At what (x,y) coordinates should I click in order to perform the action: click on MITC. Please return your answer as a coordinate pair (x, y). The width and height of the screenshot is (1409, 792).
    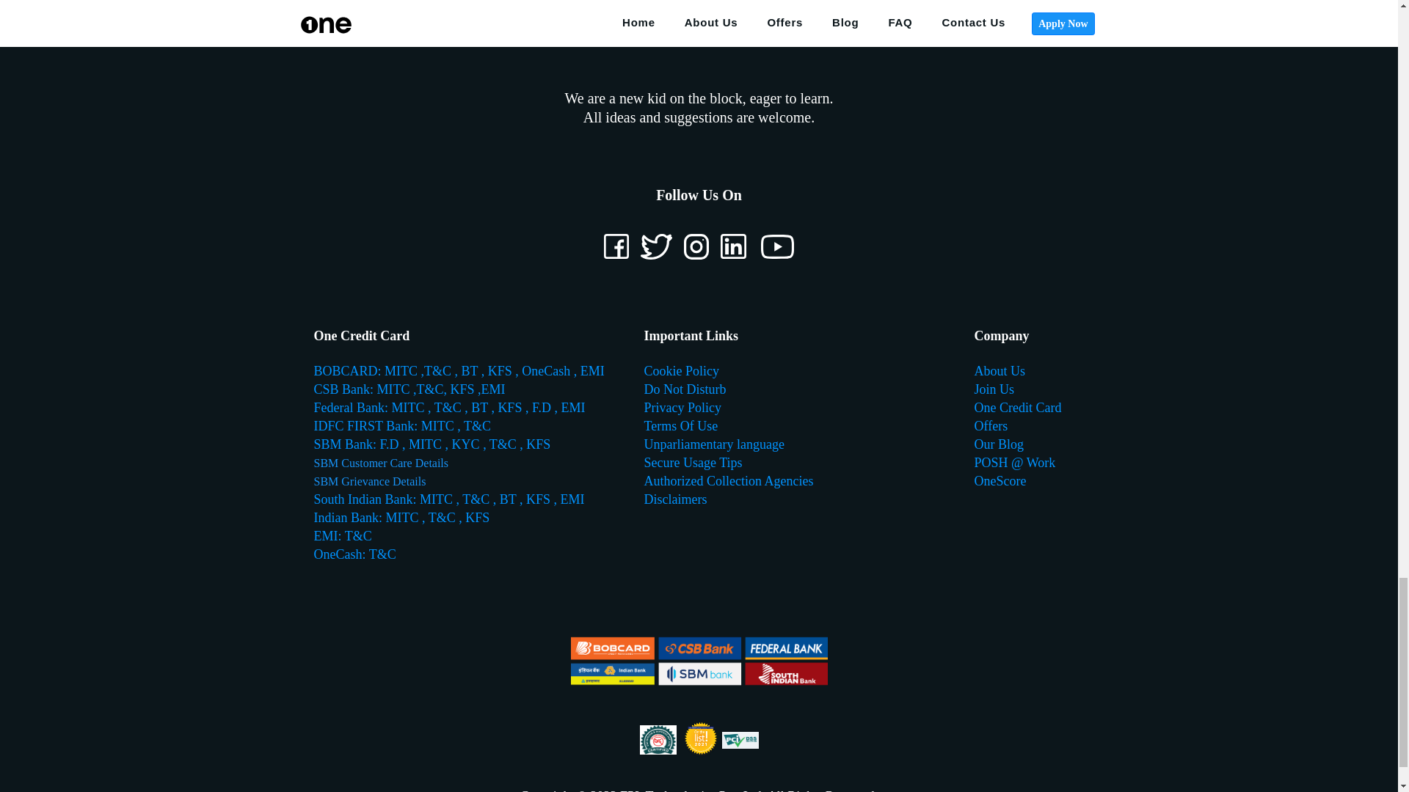
    Looking at the image, I should click on (396, 389).